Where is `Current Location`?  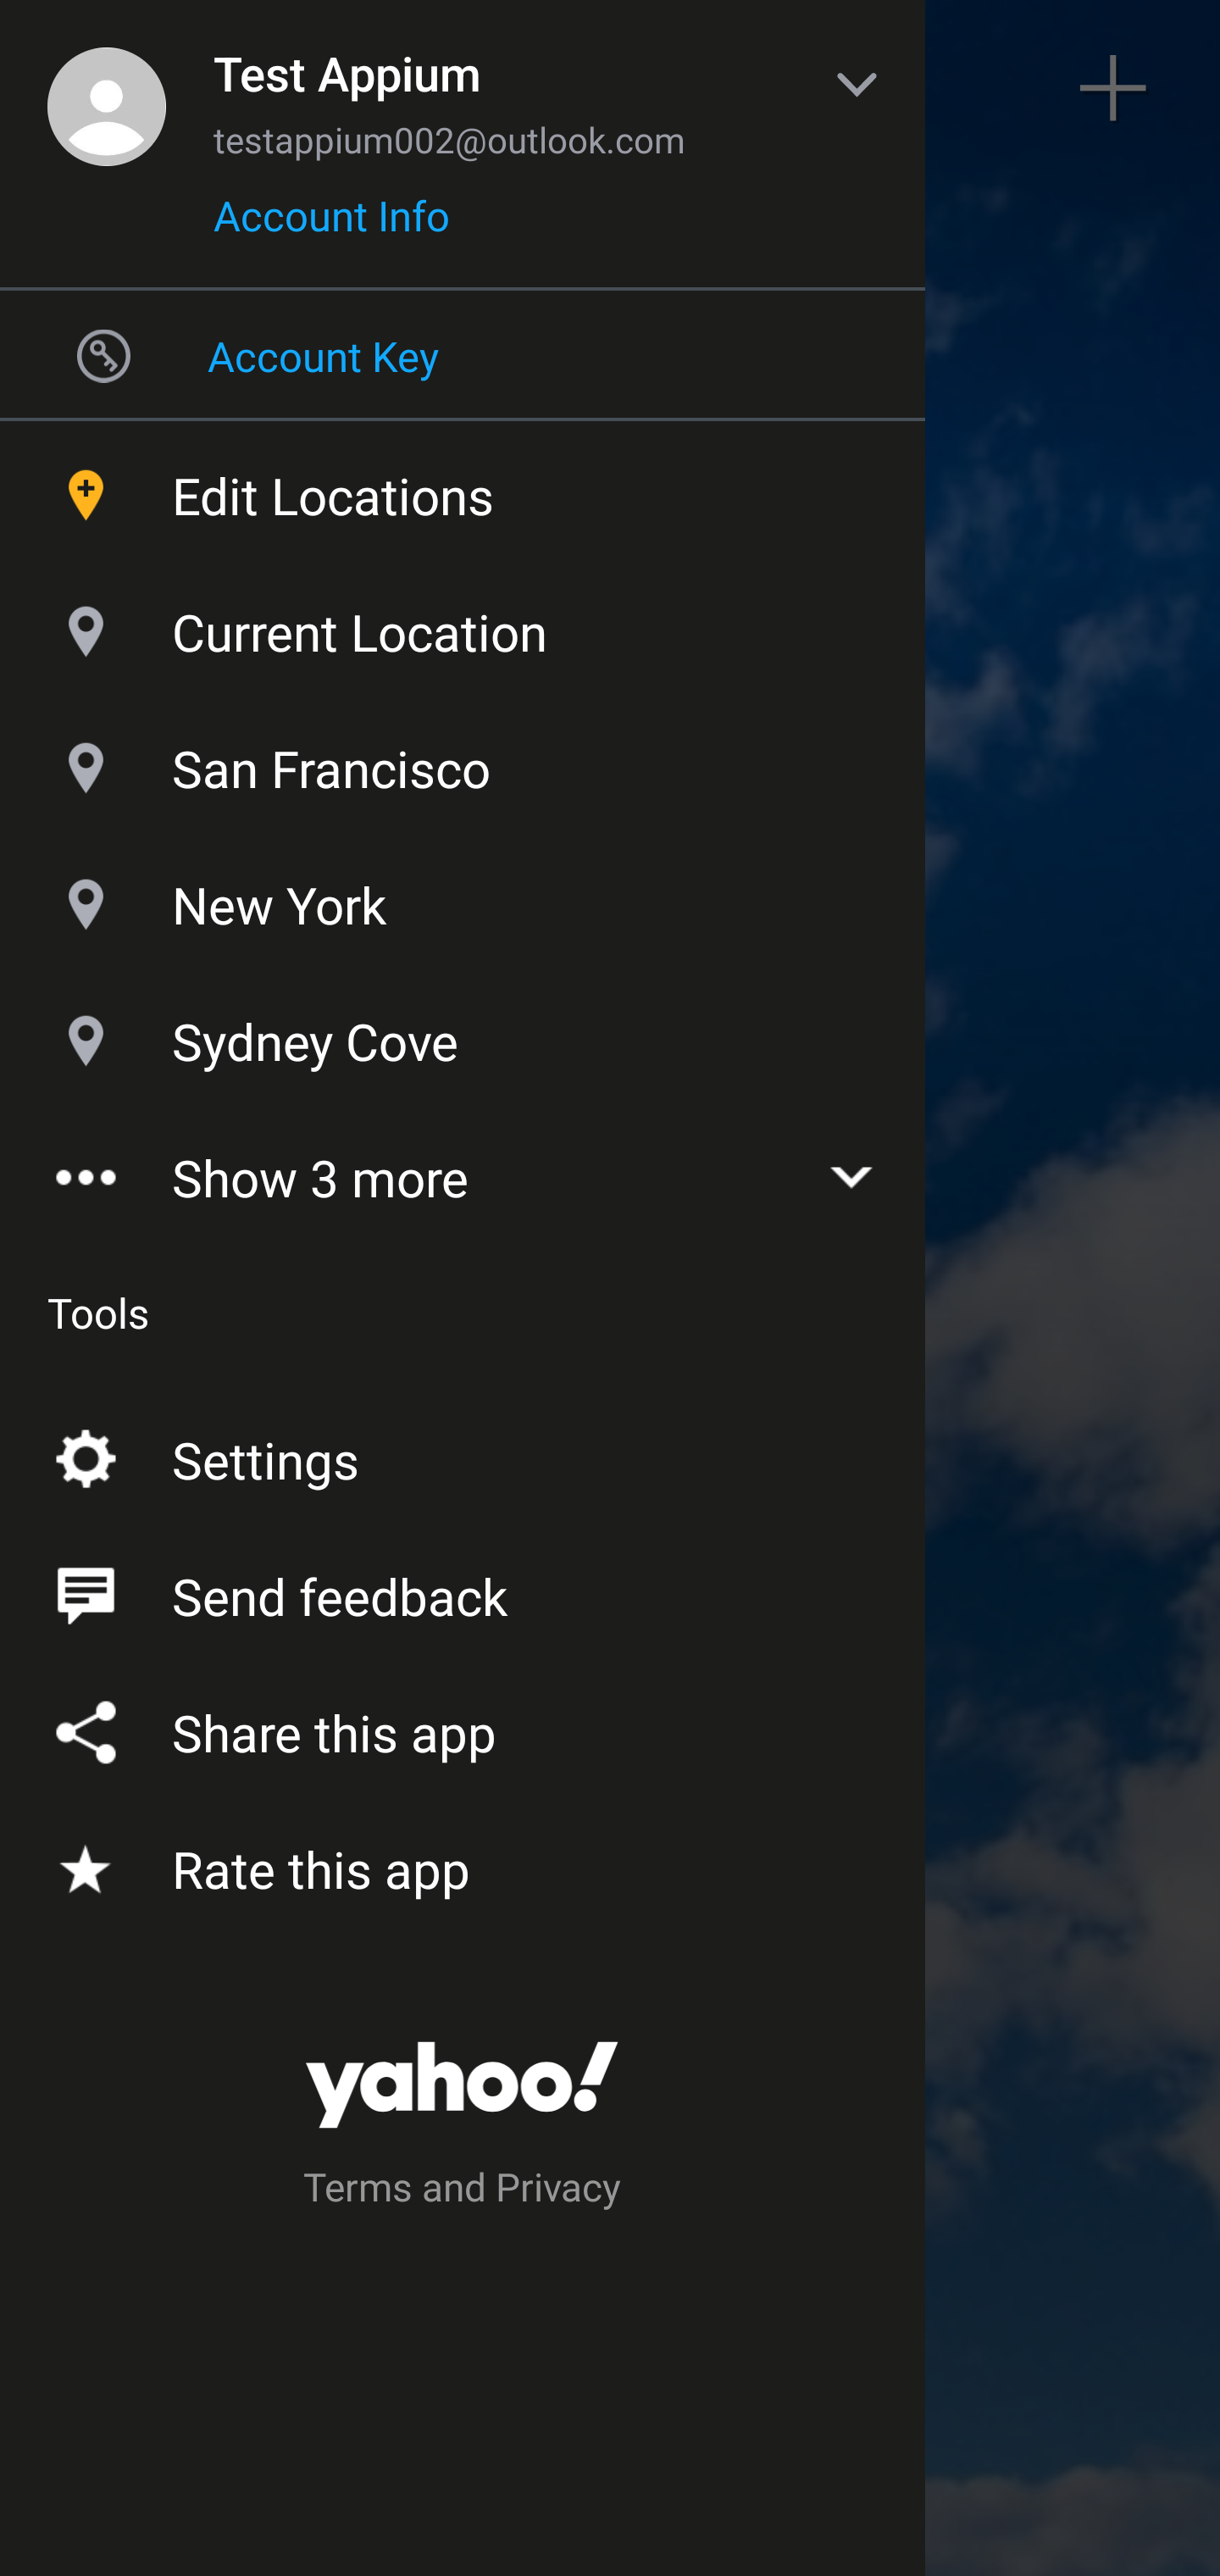 Current Location is located at coordinates (463, 624).